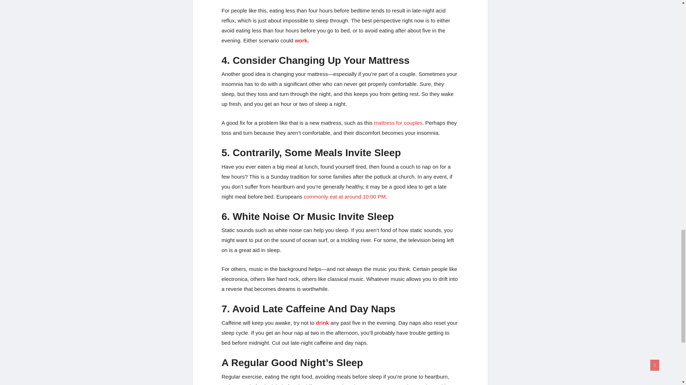 The height and width of the screenshot is (385, 686). Describe the element at coordinates (301, 40) in the screenshot. I see `work` at that location.